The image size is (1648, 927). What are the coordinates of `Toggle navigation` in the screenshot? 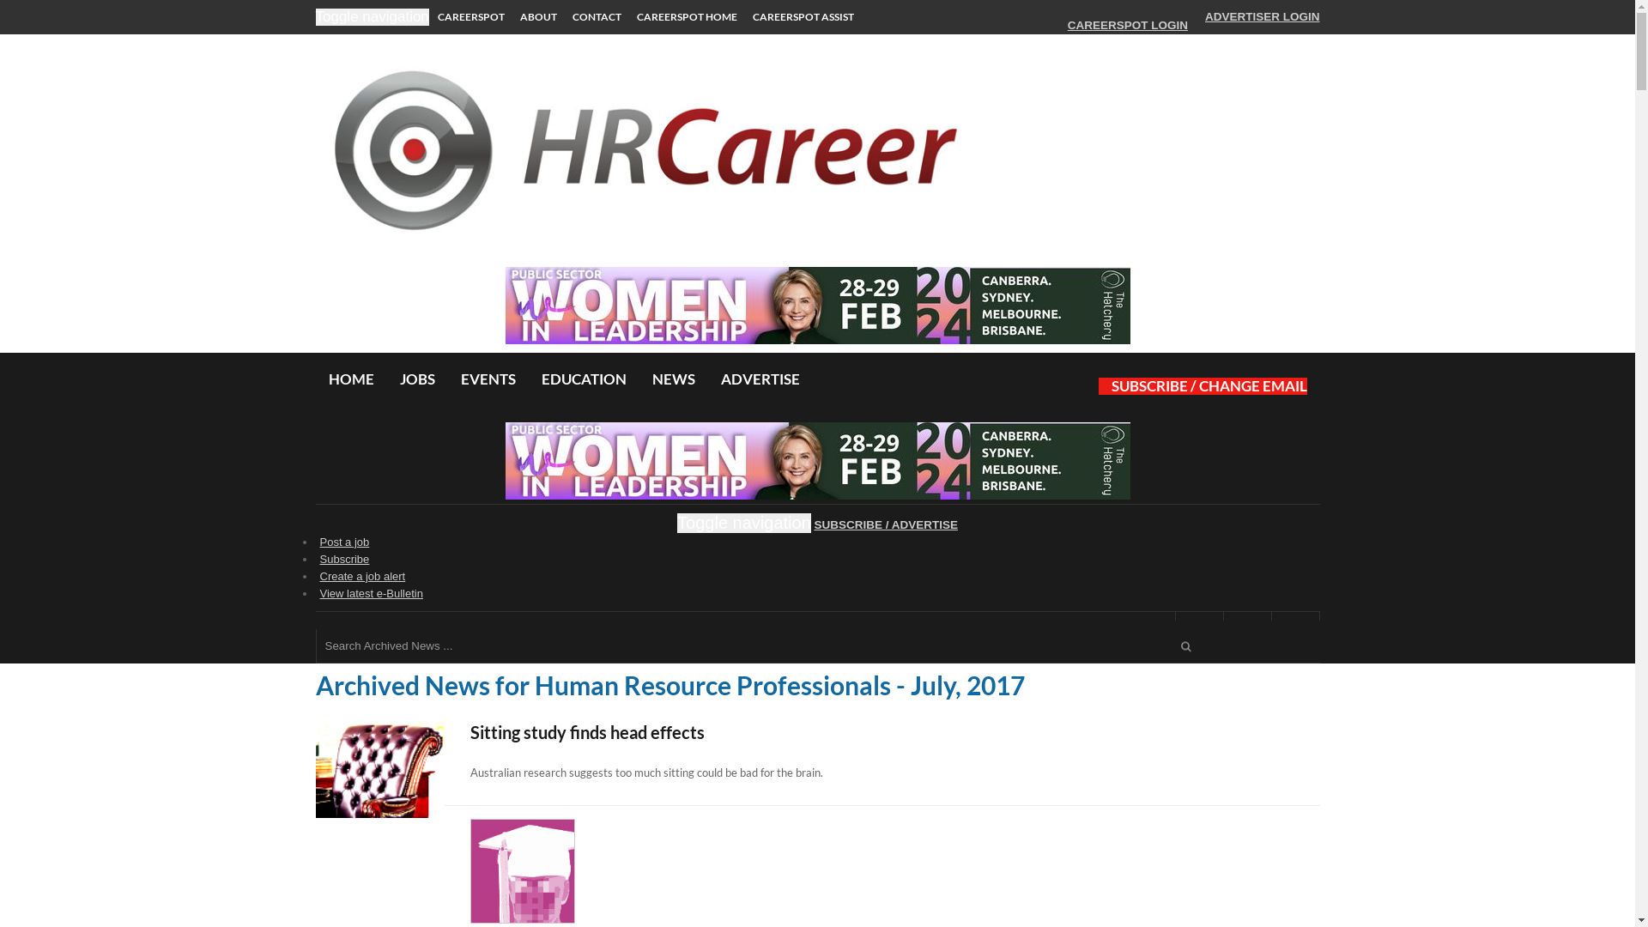 It's located at (373, 17).